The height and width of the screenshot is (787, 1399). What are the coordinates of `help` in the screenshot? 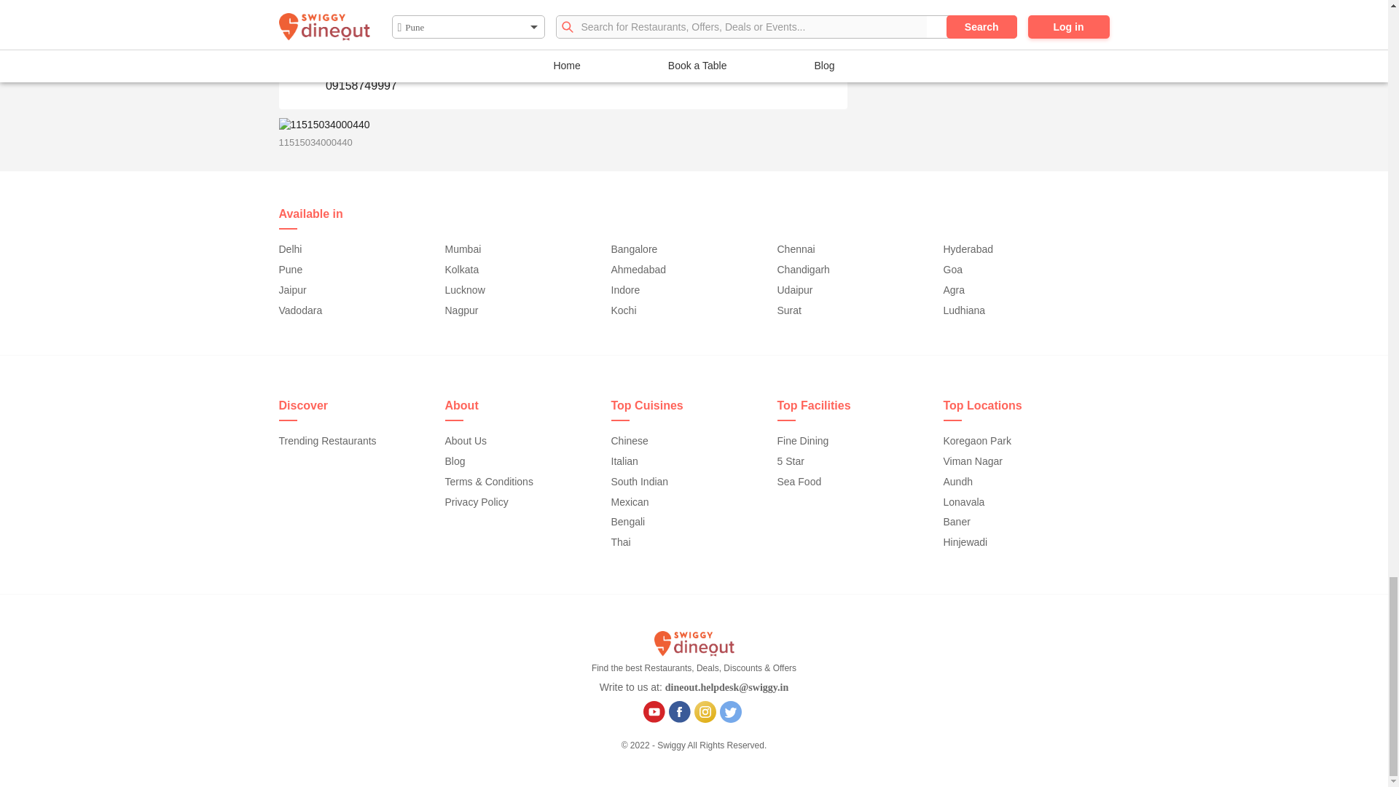 It's located at (302, 66).